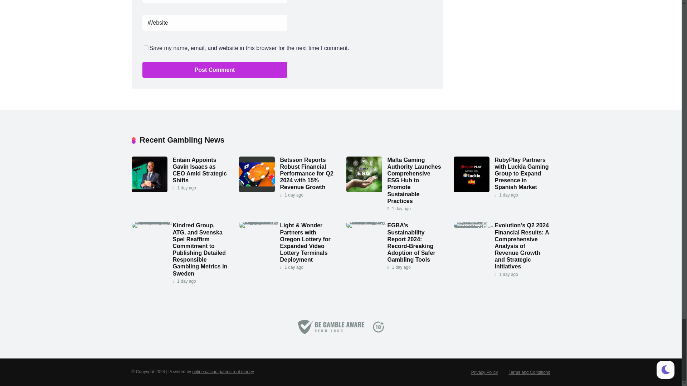 This screenshot has width=687, height=386. What do you see at coordinates (215, 70) in the screenshot?
I see `Post Comment` at bounding box center [215, 70].